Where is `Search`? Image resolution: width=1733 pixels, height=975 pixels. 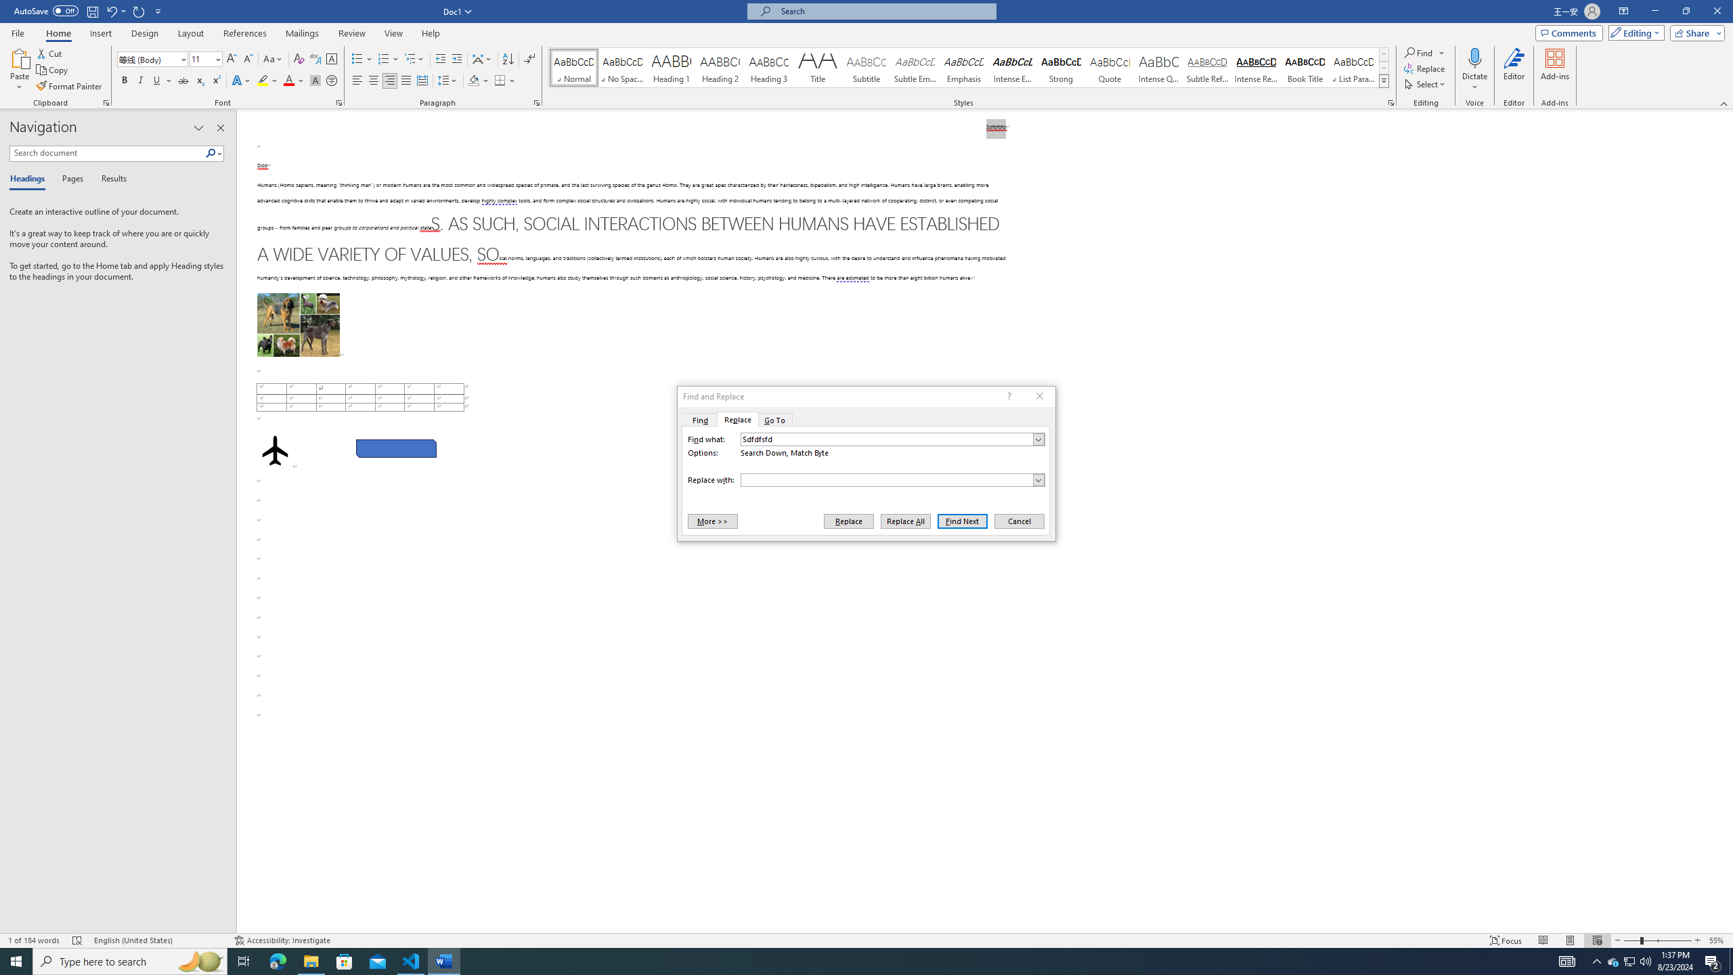 Search is located at coordinates (214, 153).